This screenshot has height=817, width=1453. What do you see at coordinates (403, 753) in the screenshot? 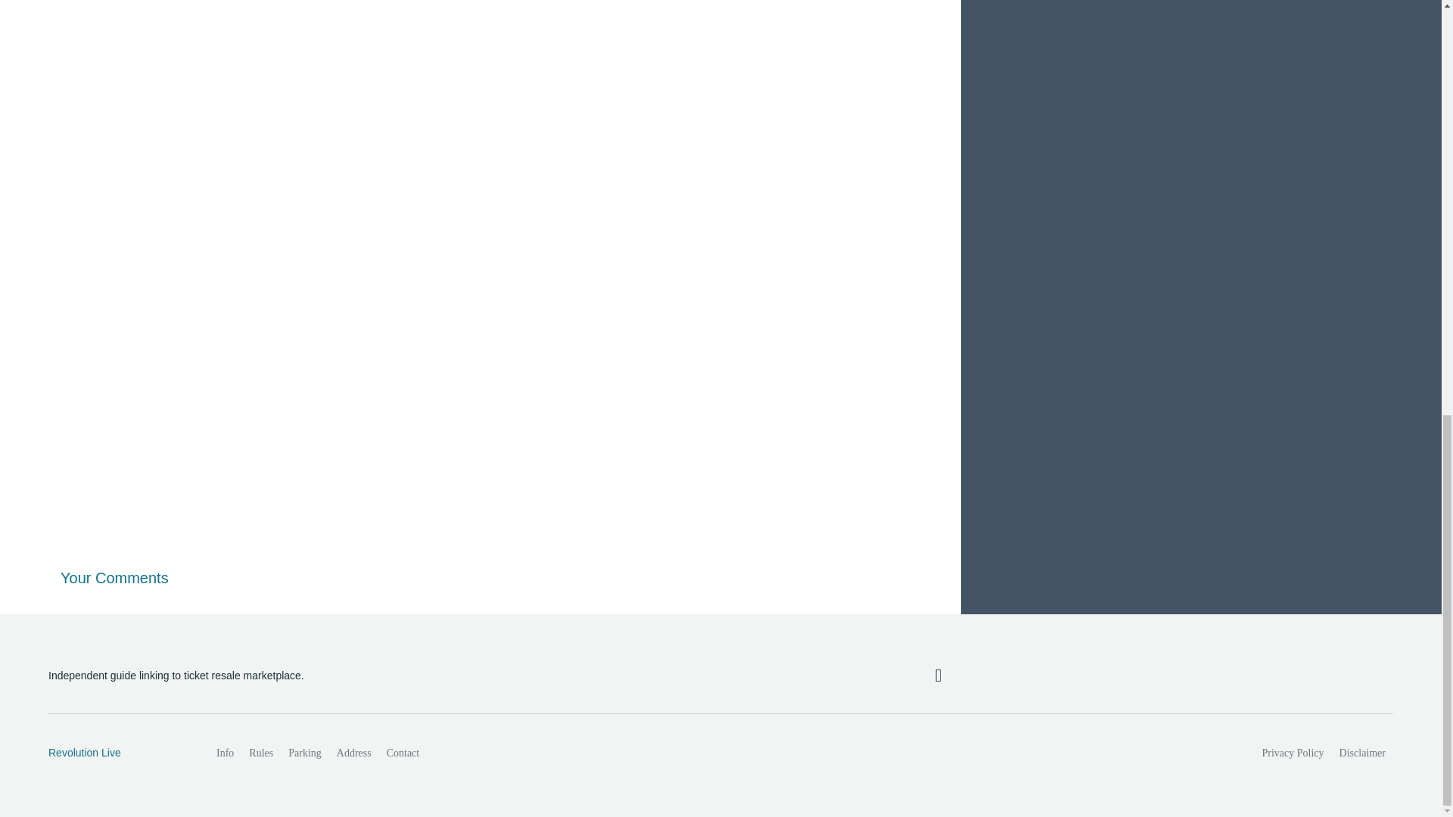
I see `Contact` at bounding box center [403, 753].